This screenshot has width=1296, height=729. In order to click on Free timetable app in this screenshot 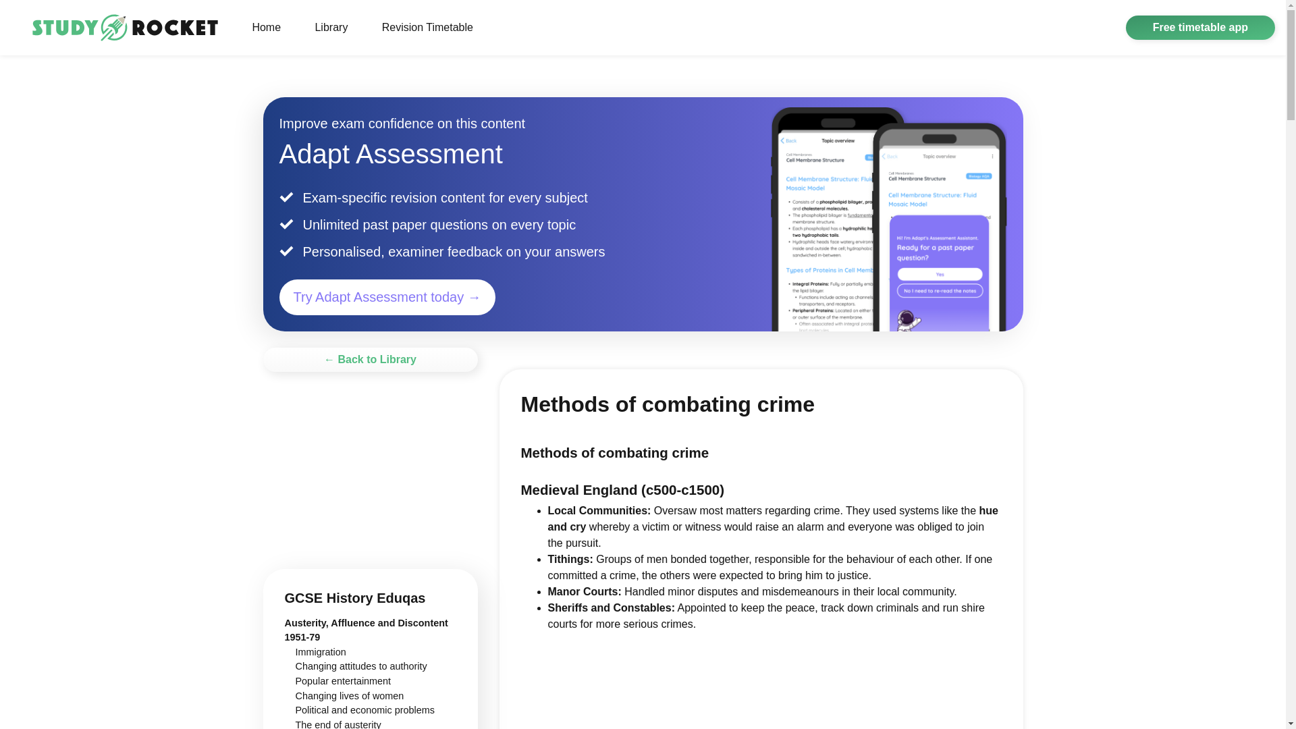, I will do `click(1200, 27)`.